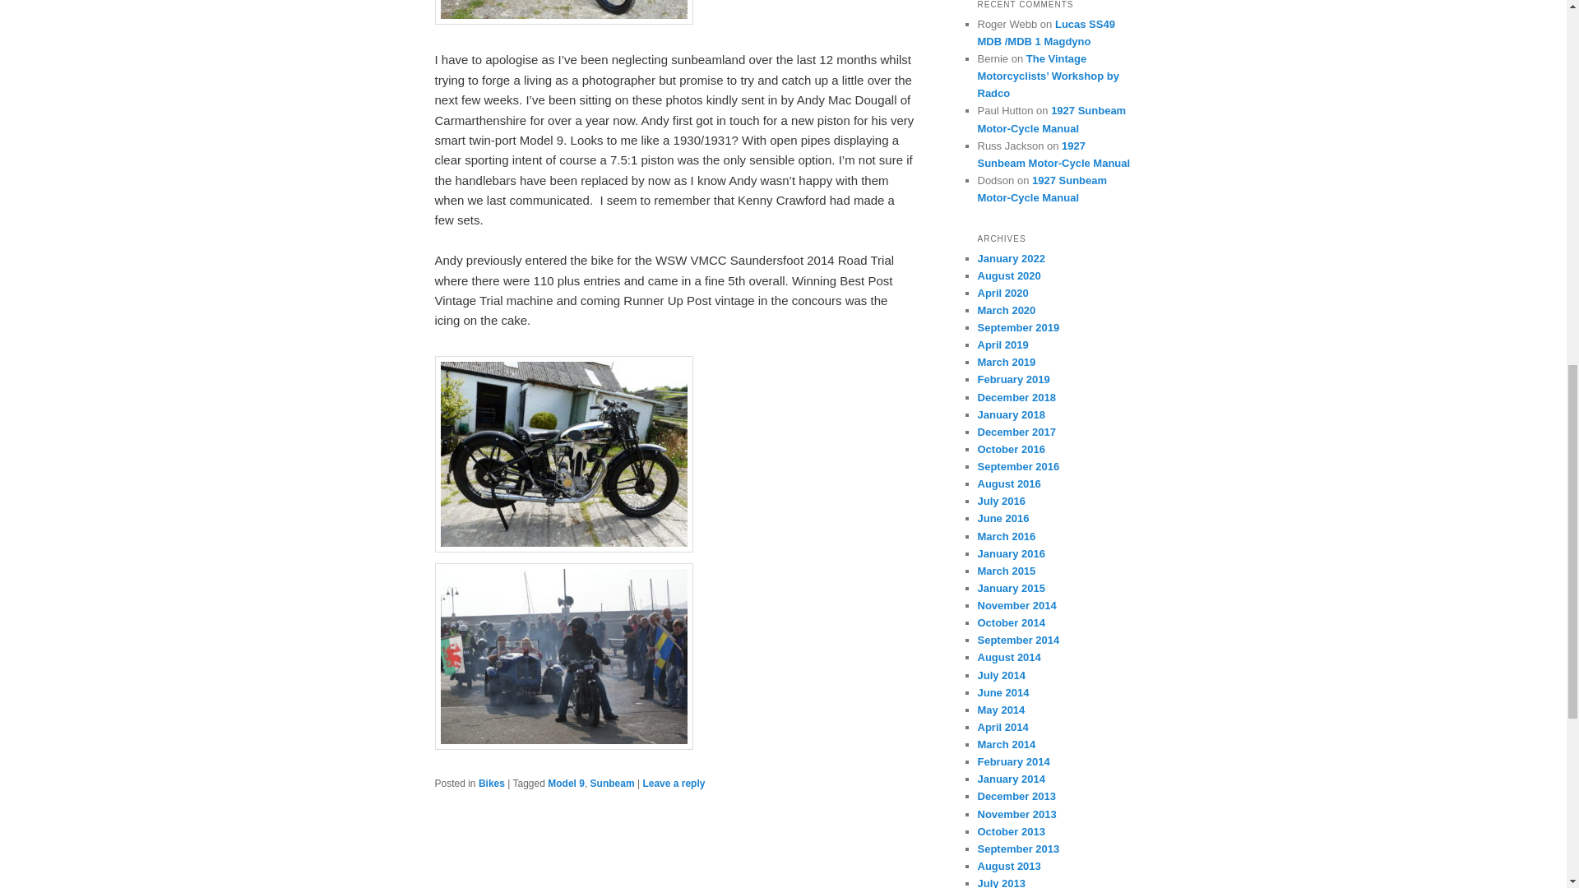 Image resolution: width=1579 pixels, height=888 pixels. What do you see at coordinates (612, 784) in the screenshot?
I see `Sunbeam` at bounding box center [612, 784].